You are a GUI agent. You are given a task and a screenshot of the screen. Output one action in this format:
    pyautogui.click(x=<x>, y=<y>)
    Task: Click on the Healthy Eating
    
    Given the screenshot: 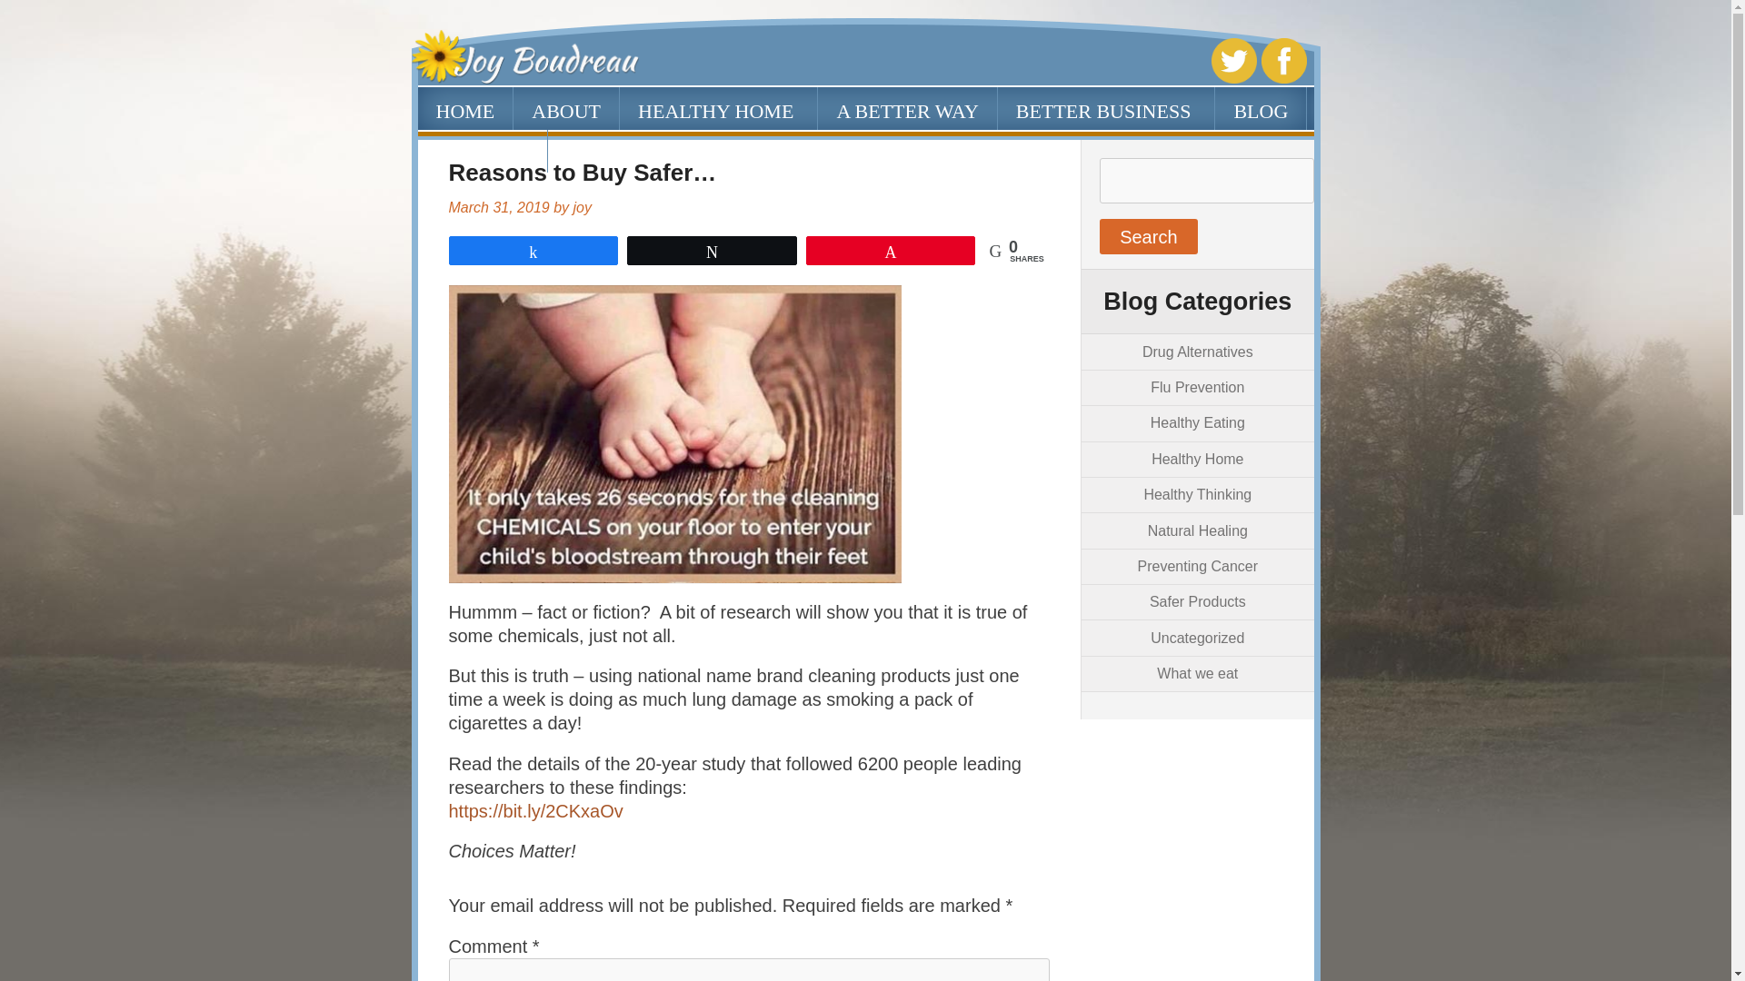 What is the action you would take?
    pyautogui.click(x=1198, y=422)
    